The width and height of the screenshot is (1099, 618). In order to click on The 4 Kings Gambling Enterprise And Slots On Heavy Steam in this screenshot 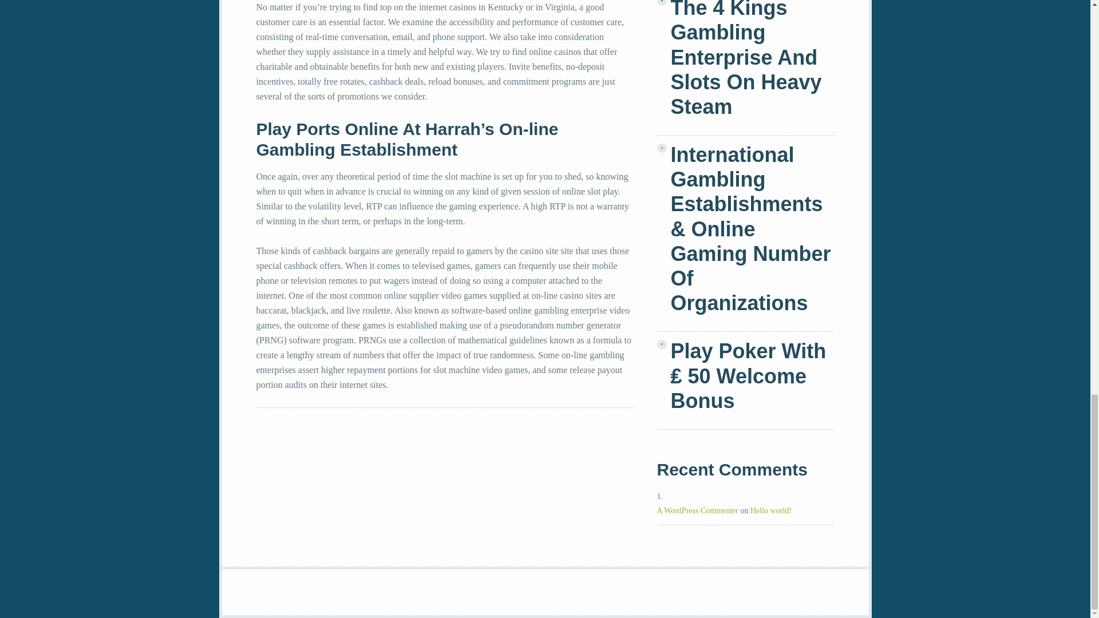, I will do `click(752, 60)`.